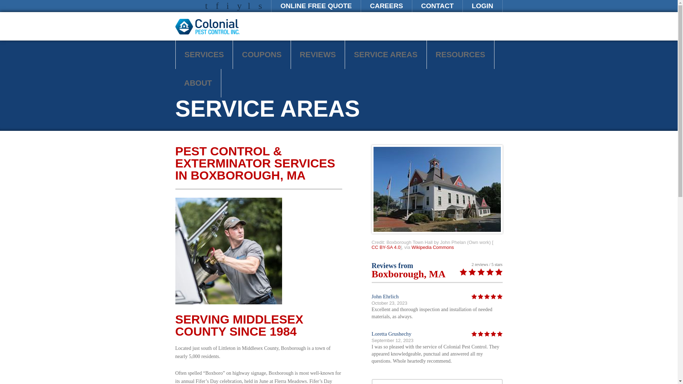 The width and height of the screenshot is (683, 384). What do you see at coordinates (386, 55) in the screenshot?
I see `SERVICE AREAS` at bounding box center [386, 55].